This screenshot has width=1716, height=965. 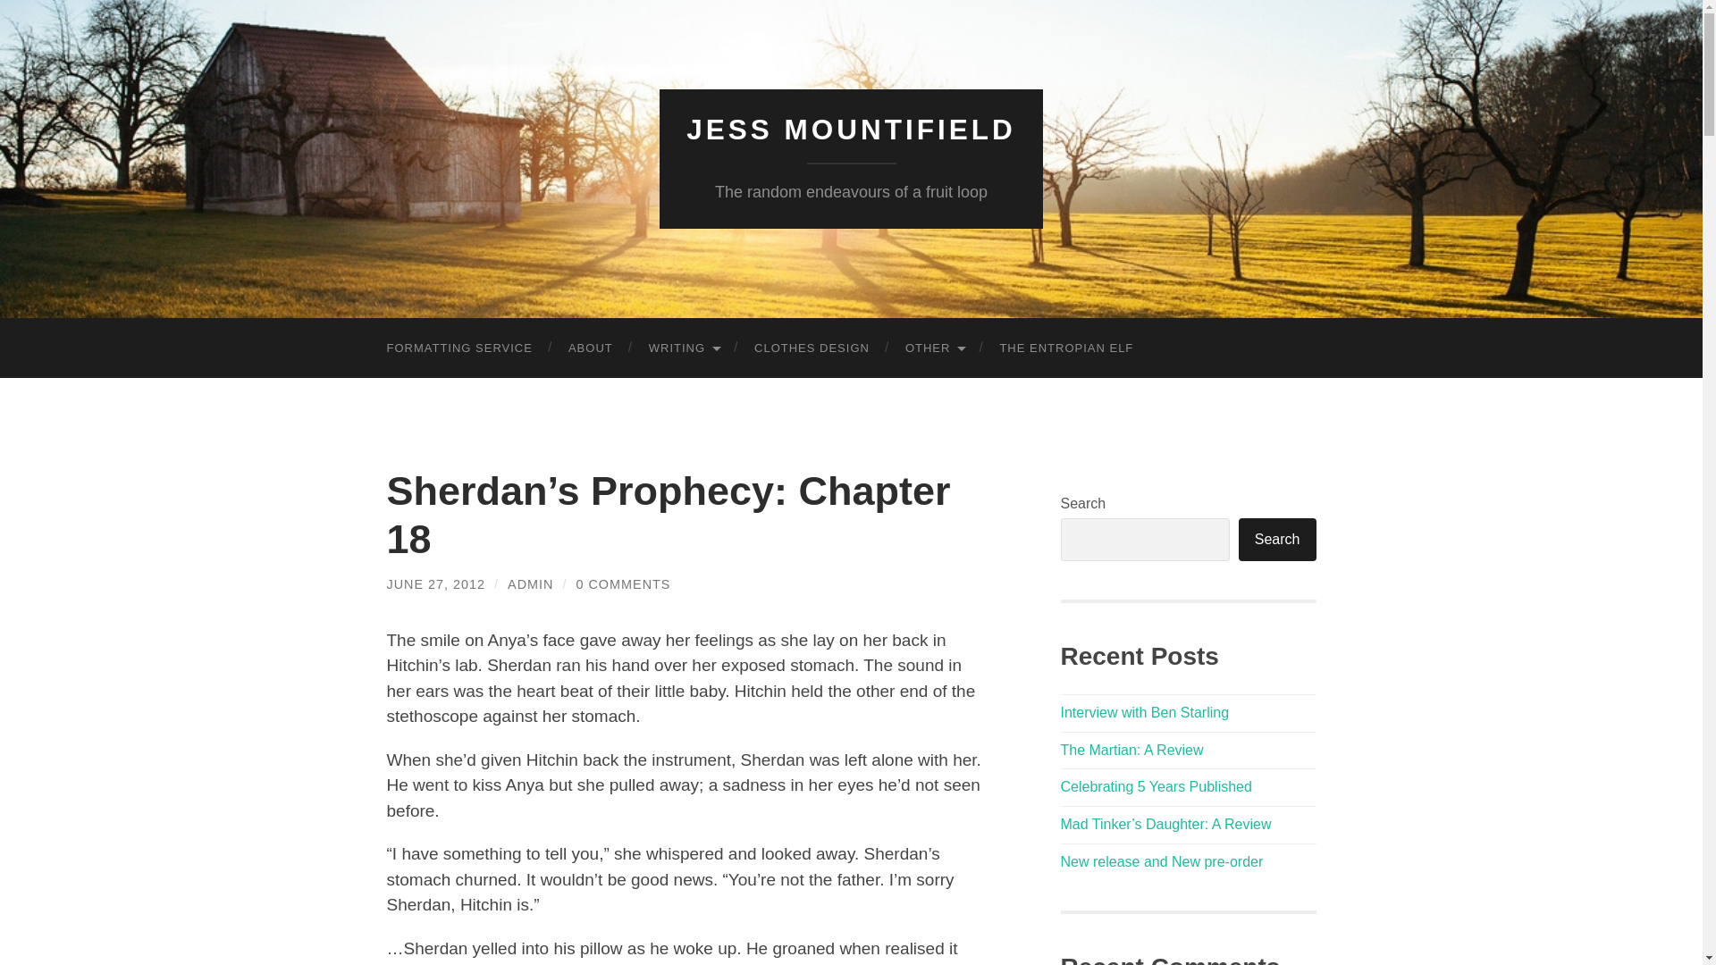 What do you see at coordinates (591, 348) in the screenshot?
I see `ABOUT` at bounding box center [591, 348].